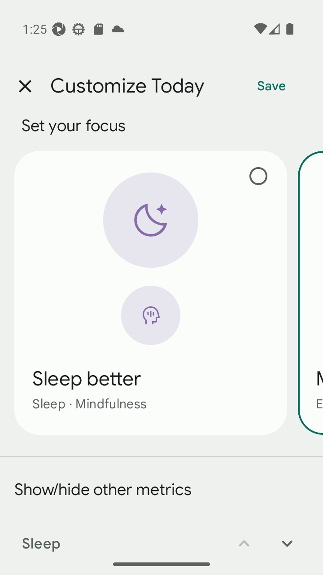  Describe the element at coordinates (271, 86) in the screenshot. I see `Save` at that location.